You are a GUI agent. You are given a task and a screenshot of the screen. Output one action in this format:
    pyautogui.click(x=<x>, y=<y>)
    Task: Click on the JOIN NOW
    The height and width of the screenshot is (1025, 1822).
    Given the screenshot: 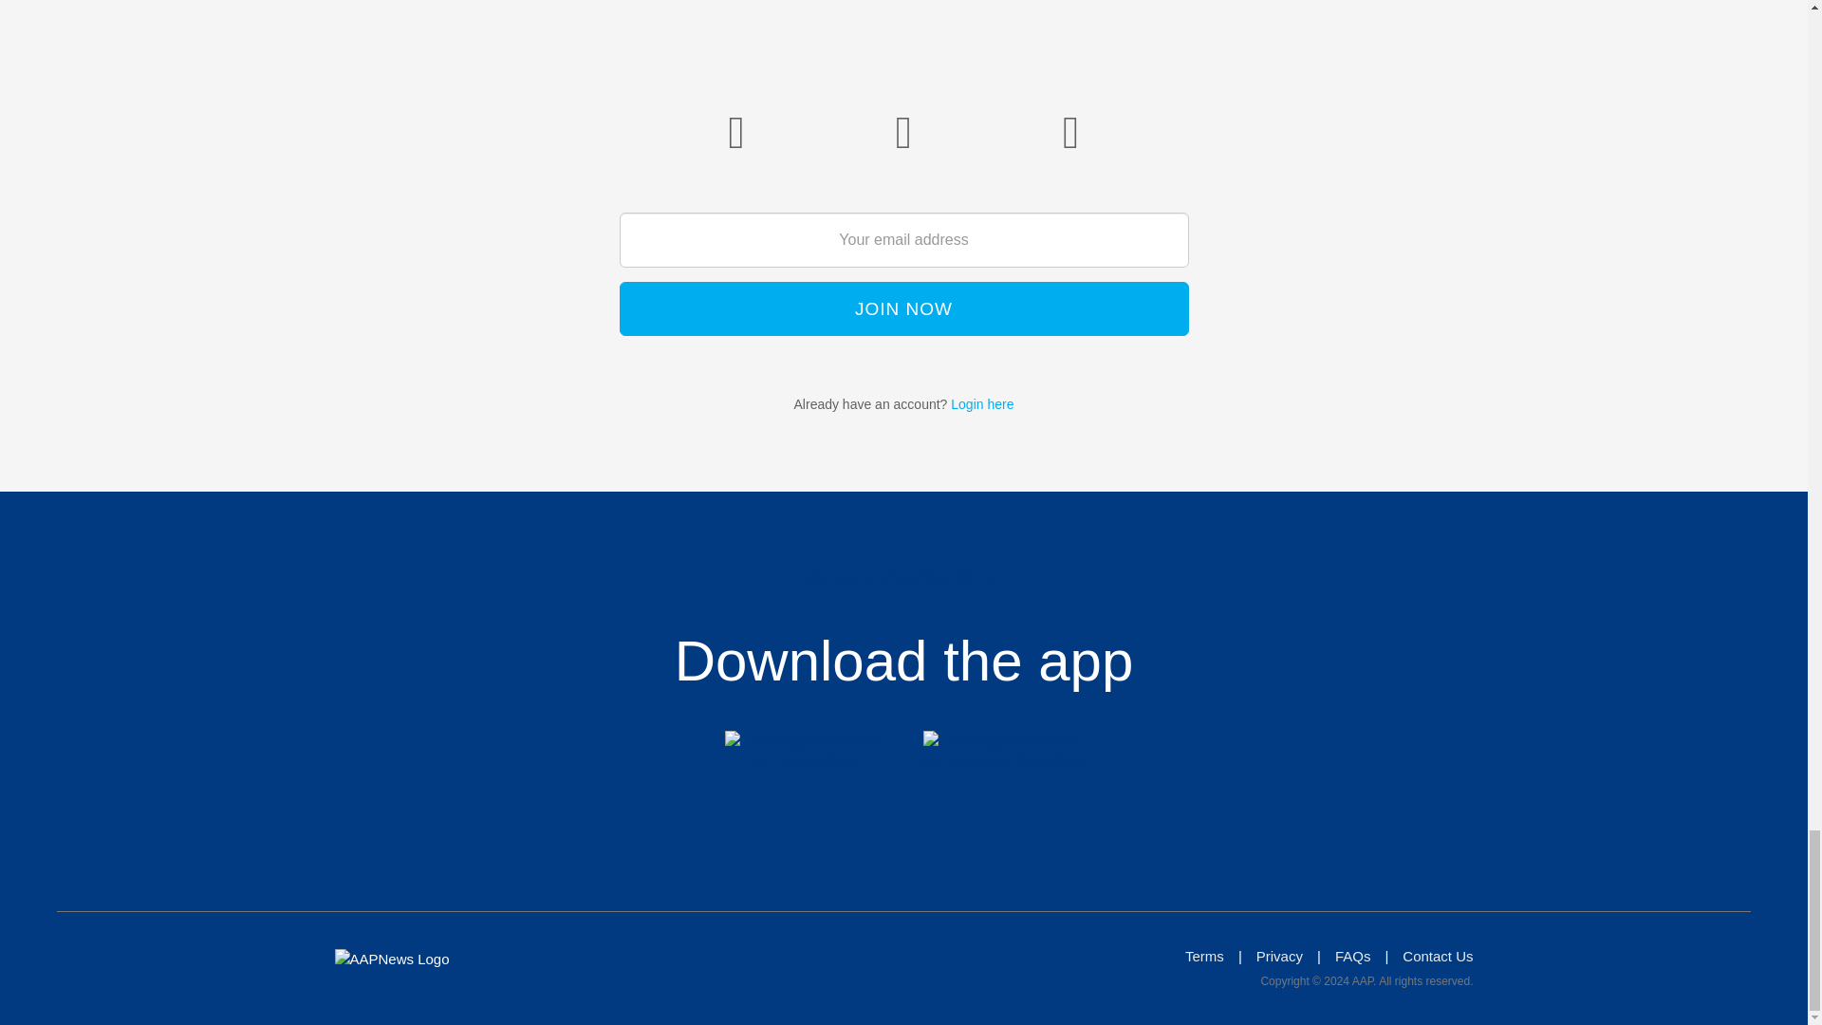 What is the action you would take?
    pyautogui.click(x=903, y=309)
    